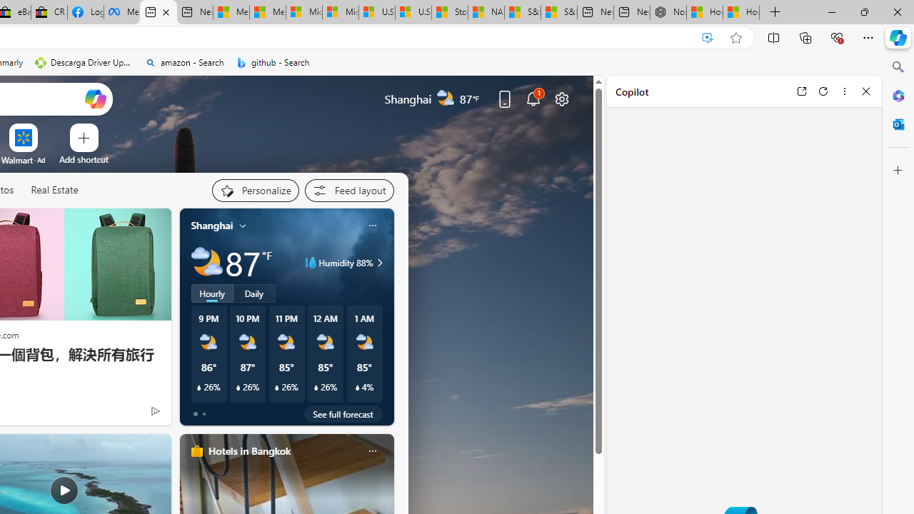 The width and height of the screenshot is (914, 514). I want to click on Humidity 88%, so click(378, 263).